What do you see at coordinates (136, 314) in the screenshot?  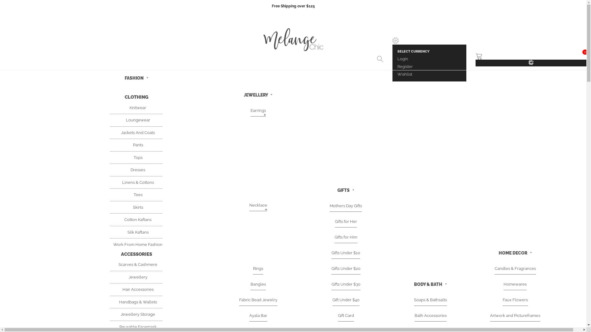 I see `Jewellery Storage` at bounding box center [136, 314].